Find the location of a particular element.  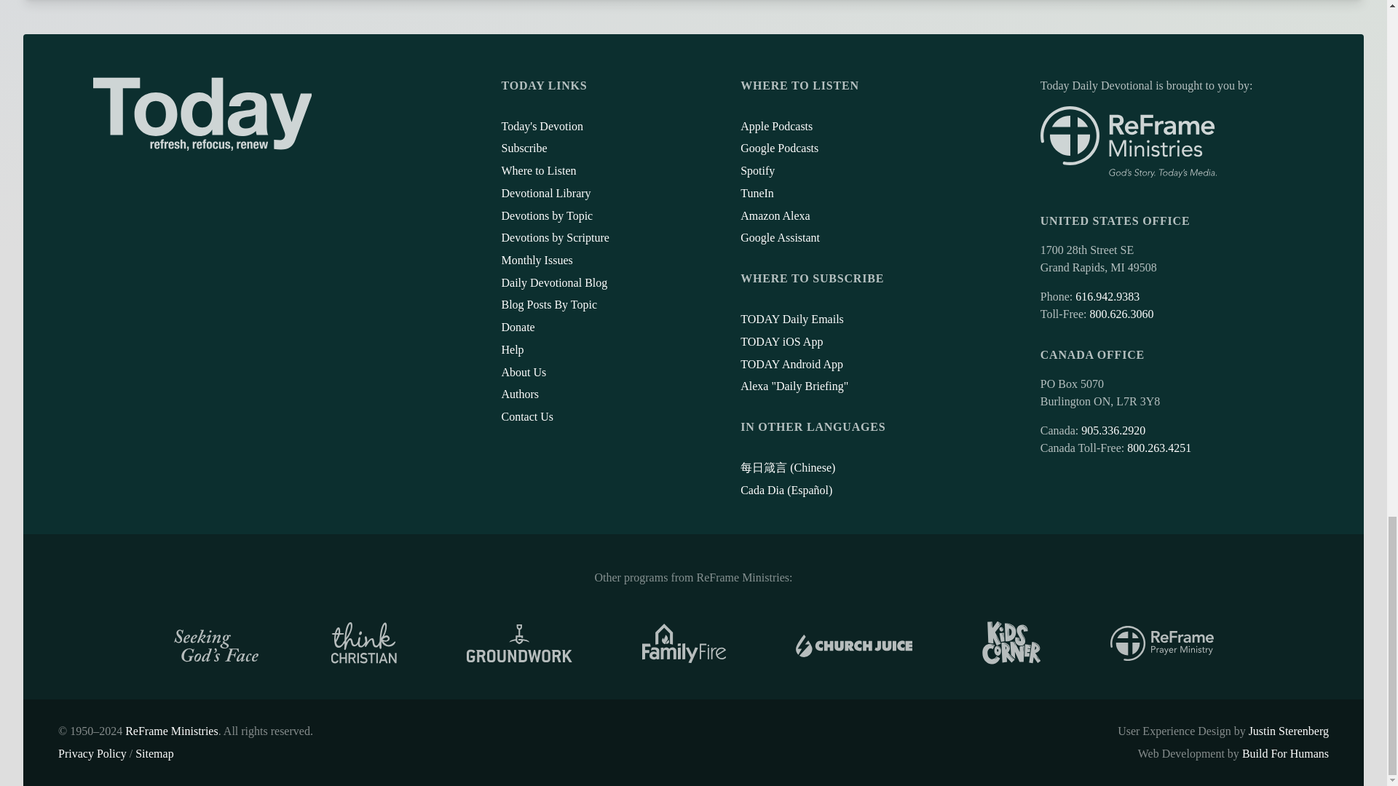

Prayer Ministry is located at coordinates (1161, 643).